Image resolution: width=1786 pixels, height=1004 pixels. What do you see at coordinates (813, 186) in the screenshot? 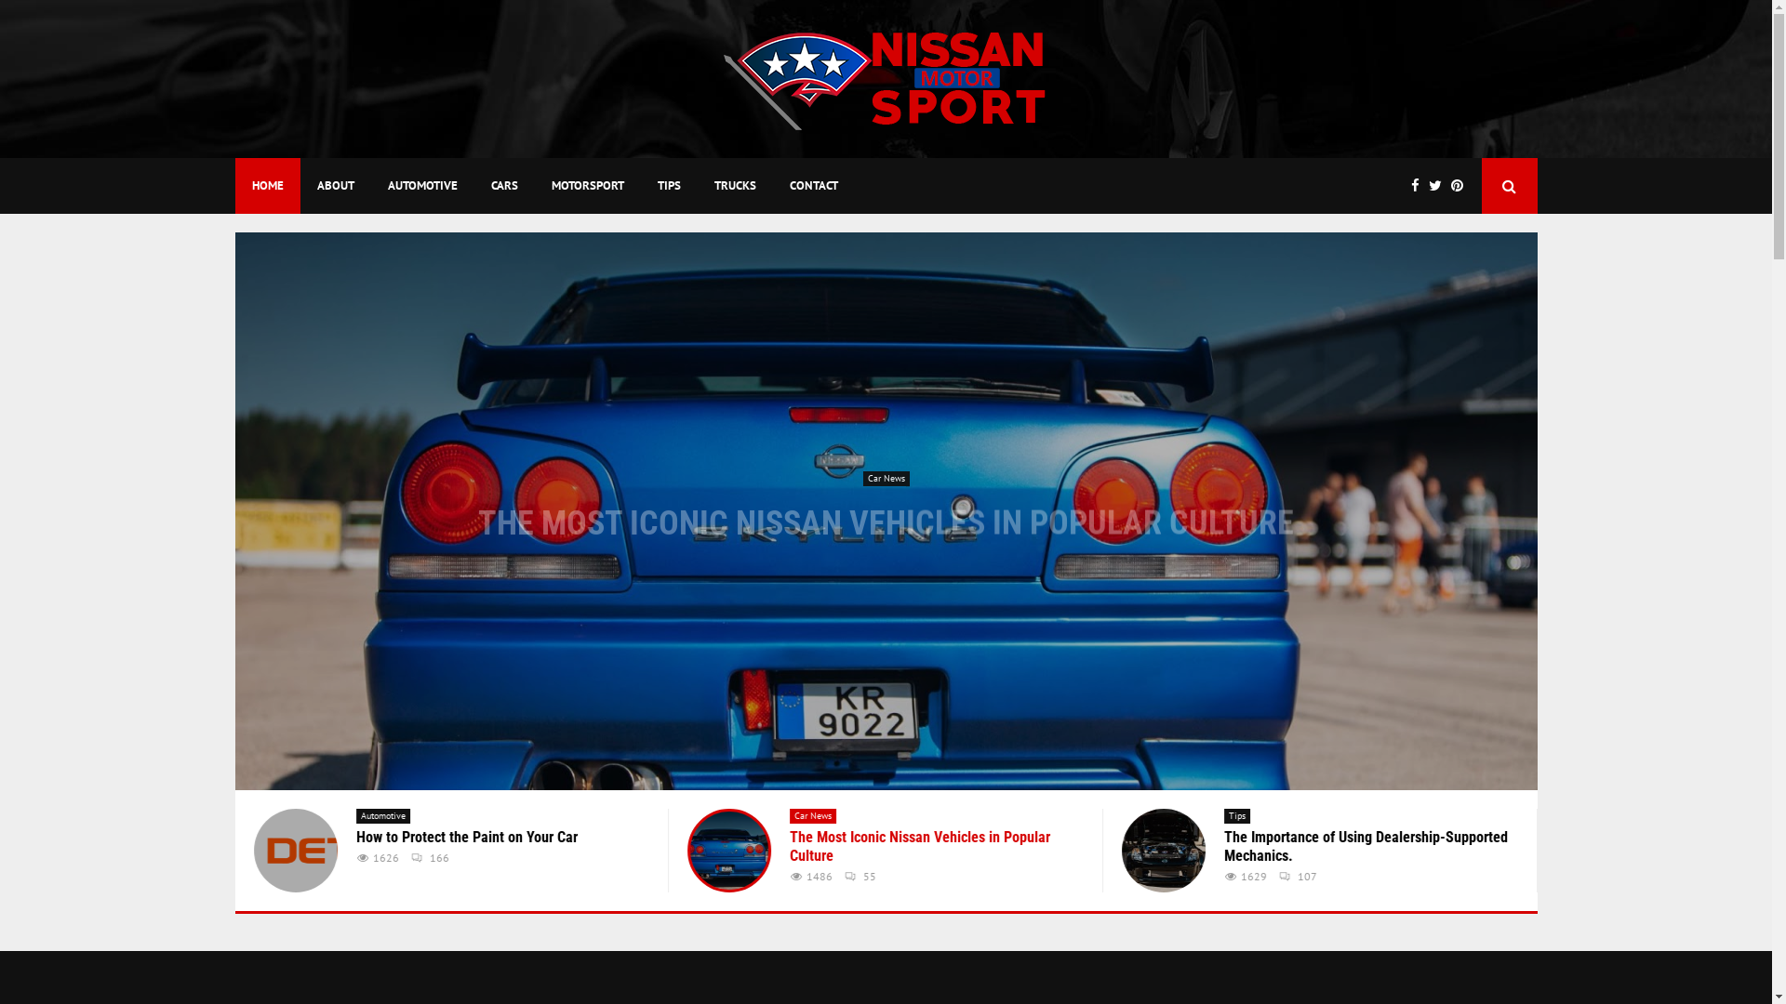
I see `CONTACT` at bounding box center [813, 186].